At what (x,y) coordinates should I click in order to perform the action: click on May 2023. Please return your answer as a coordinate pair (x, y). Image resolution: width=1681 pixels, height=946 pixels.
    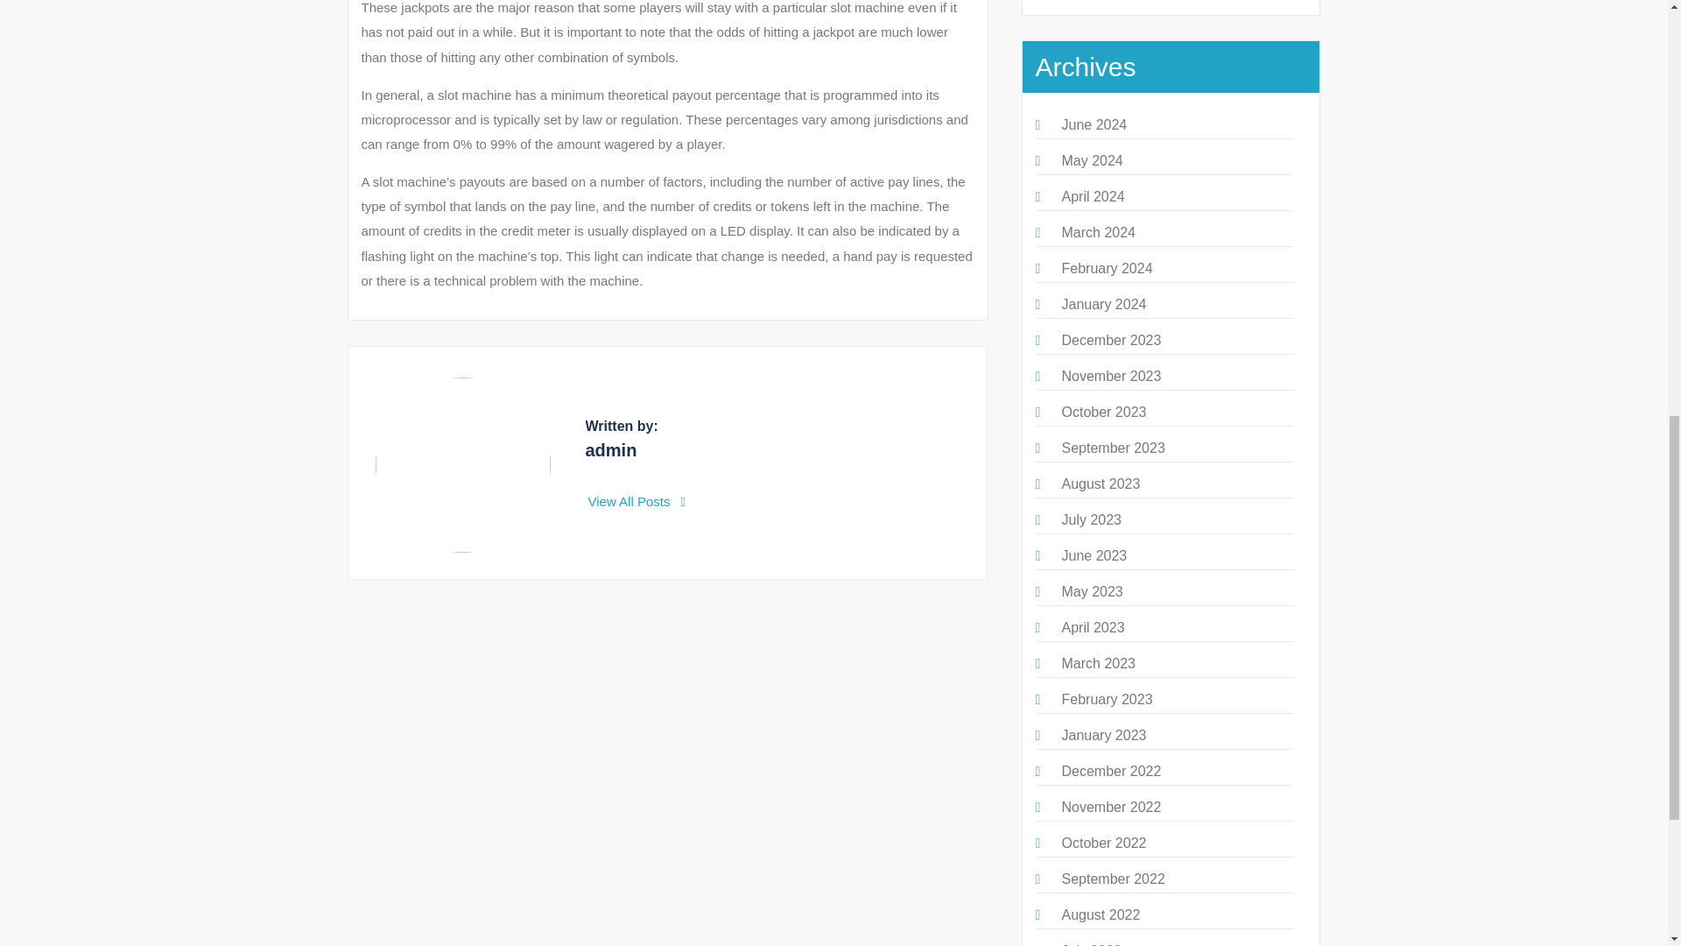
    Looking at the image, I should click on (1091, 591).